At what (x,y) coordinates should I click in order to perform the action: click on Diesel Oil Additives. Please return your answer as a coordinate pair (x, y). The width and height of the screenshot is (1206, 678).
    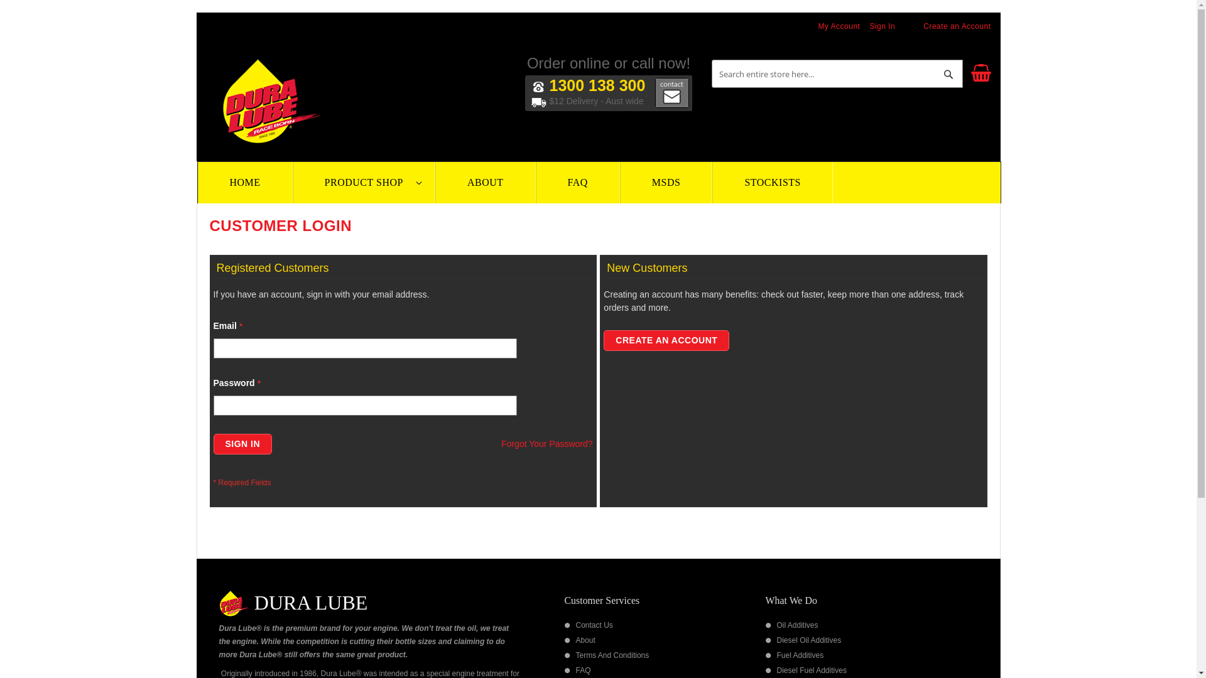
    Looking at the image, I should click on (809, 640).